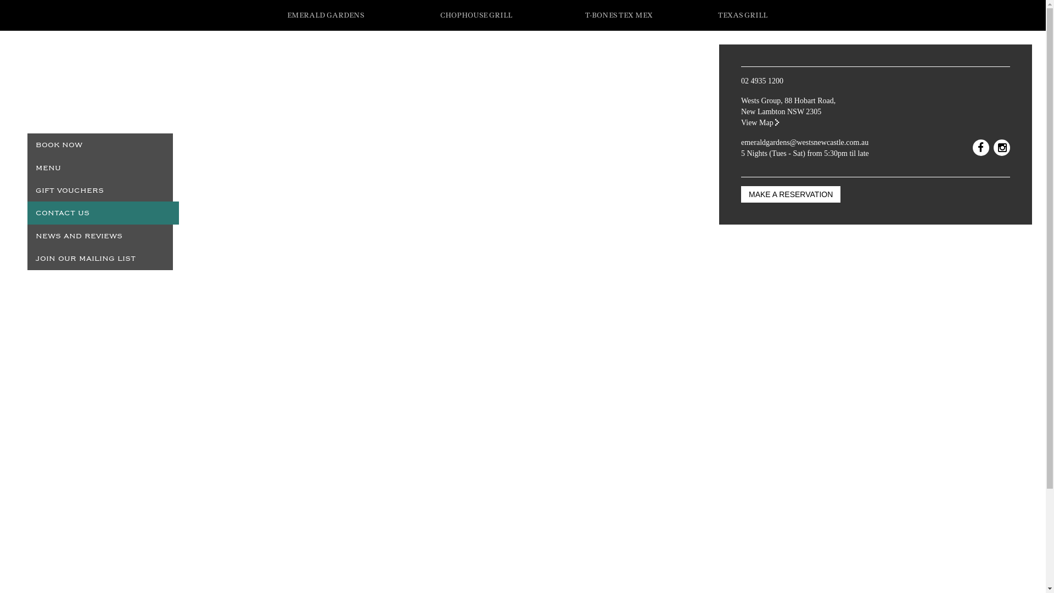 The width and height of the screenshot is (1054, 593). I want to click on CONTACT US, so click(103, 213).